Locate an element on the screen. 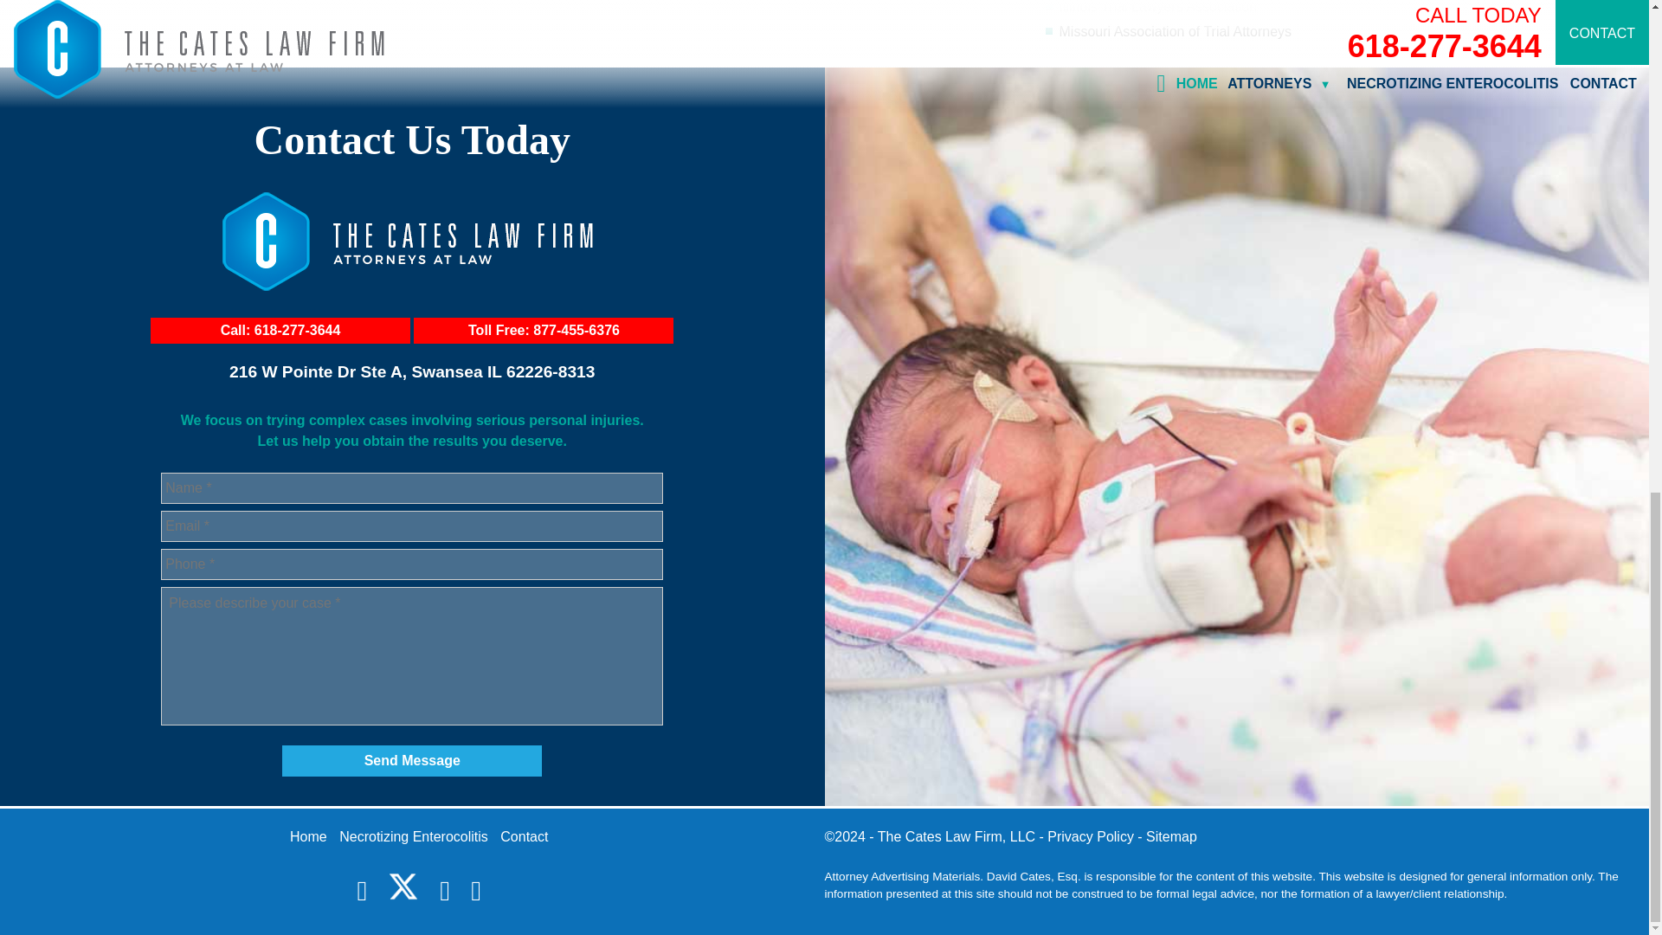  Toll Free: 877-455-6376 is located at coordinates (544, 331).